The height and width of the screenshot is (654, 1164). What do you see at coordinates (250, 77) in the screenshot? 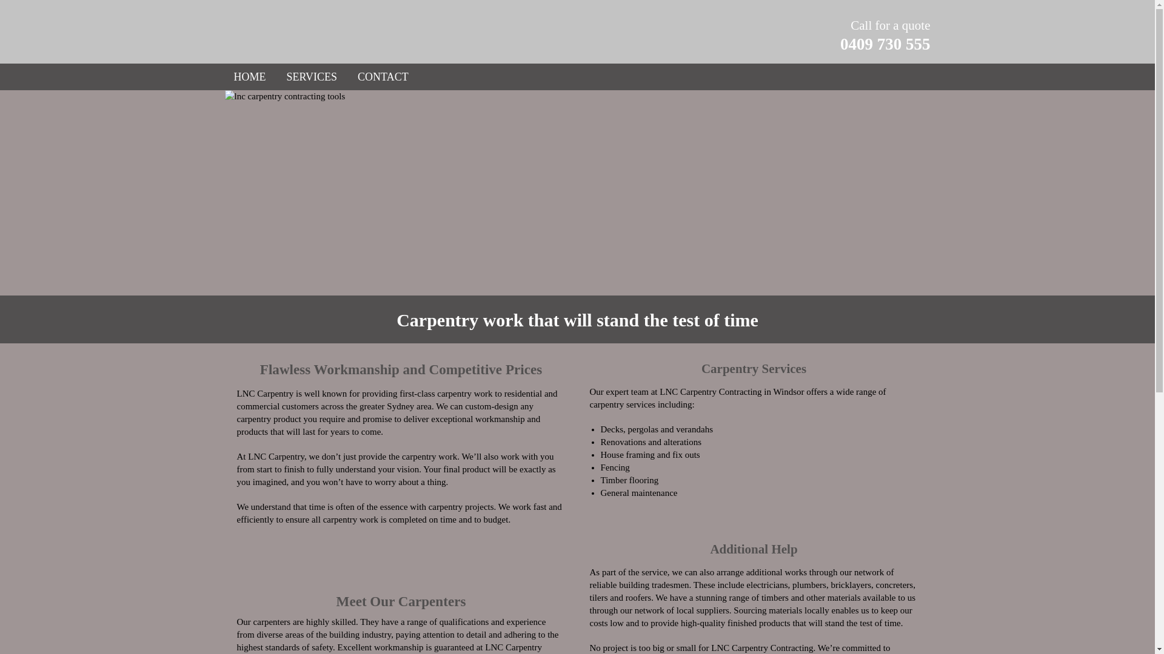
I see `HOME` at bounding box center [250, 77].